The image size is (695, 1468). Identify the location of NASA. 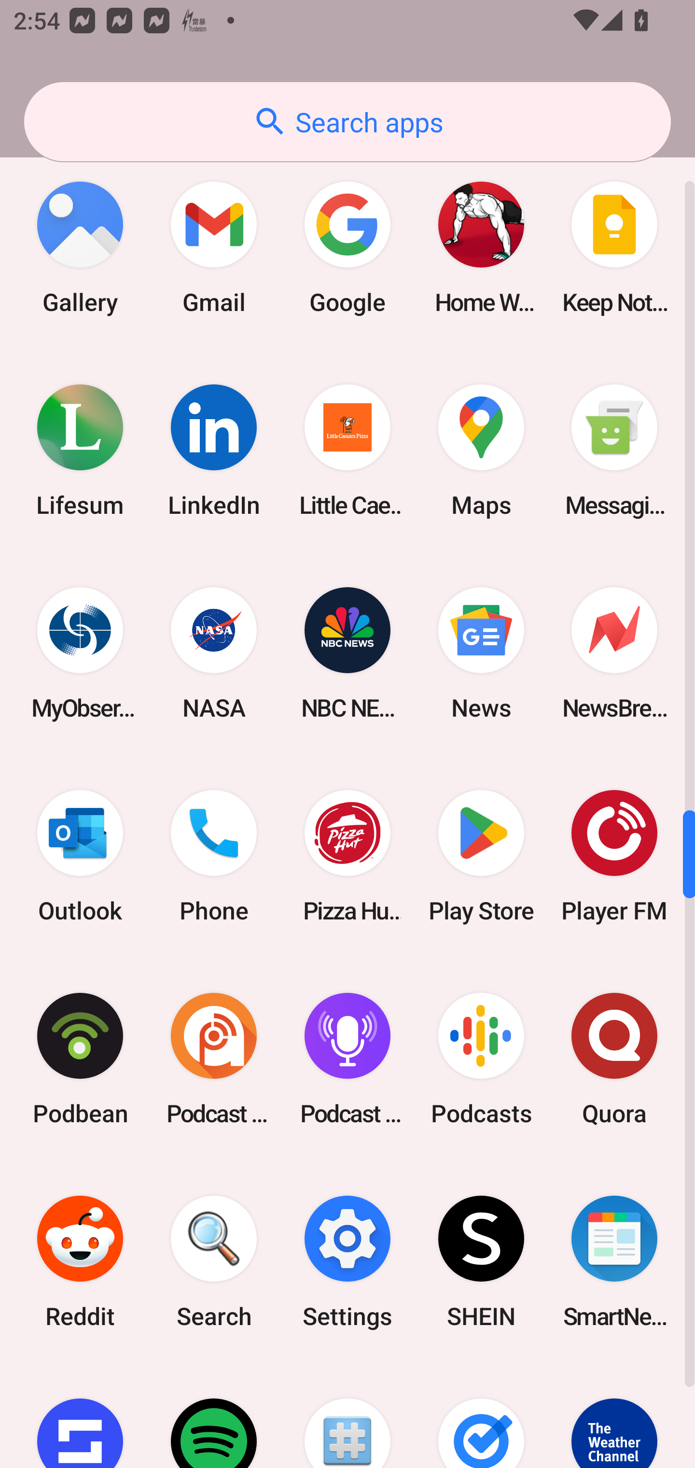
(214, 653).